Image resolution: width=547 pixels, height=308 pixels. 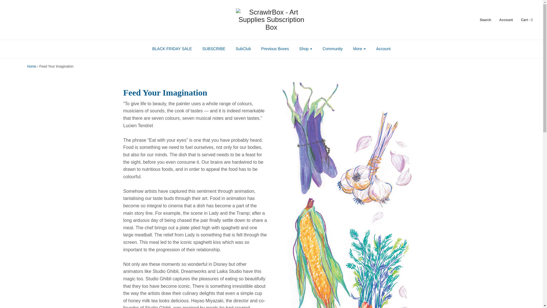 I want to click on Log in, so click(x=502, y=20).